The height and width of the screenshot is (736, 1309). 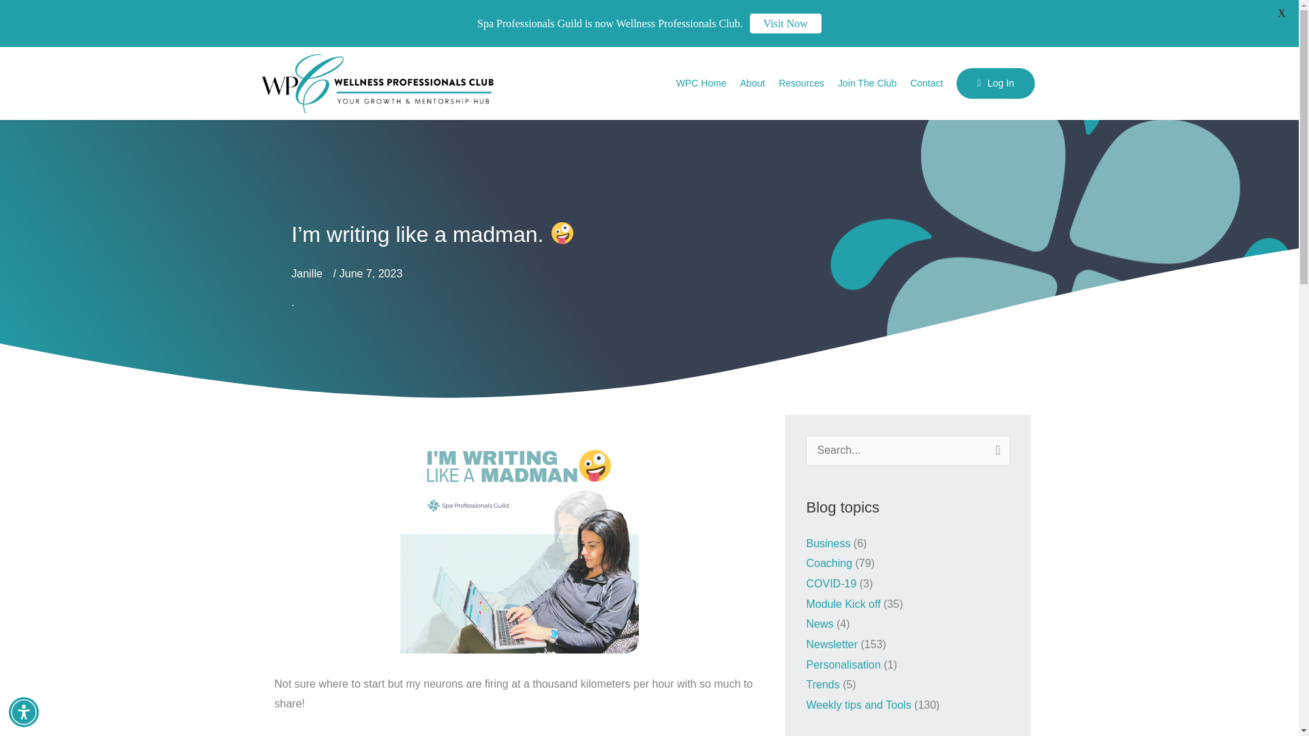 What do you see at coordinates (520, 534) in the screenshot?
I see `newsletter covers` at bounding box center [520, 534].